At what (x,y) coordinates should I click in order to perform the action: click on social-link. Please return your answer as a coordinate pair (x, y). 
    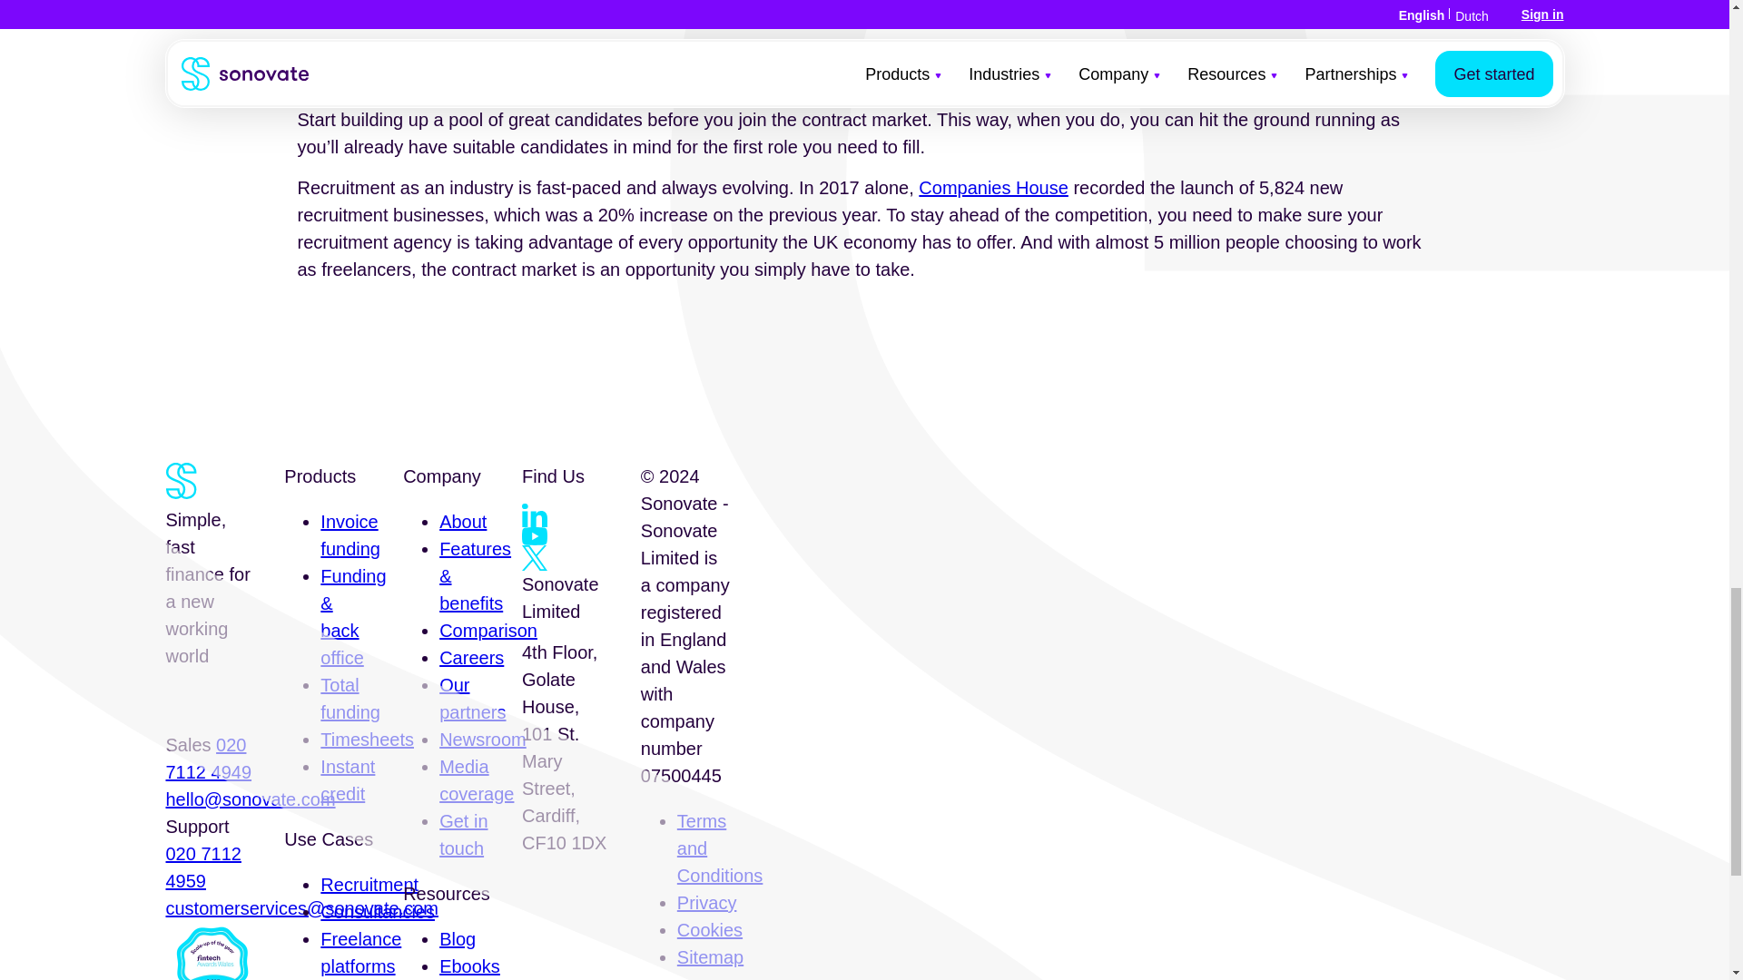
    Looking at the image, I should click on (534, 515).